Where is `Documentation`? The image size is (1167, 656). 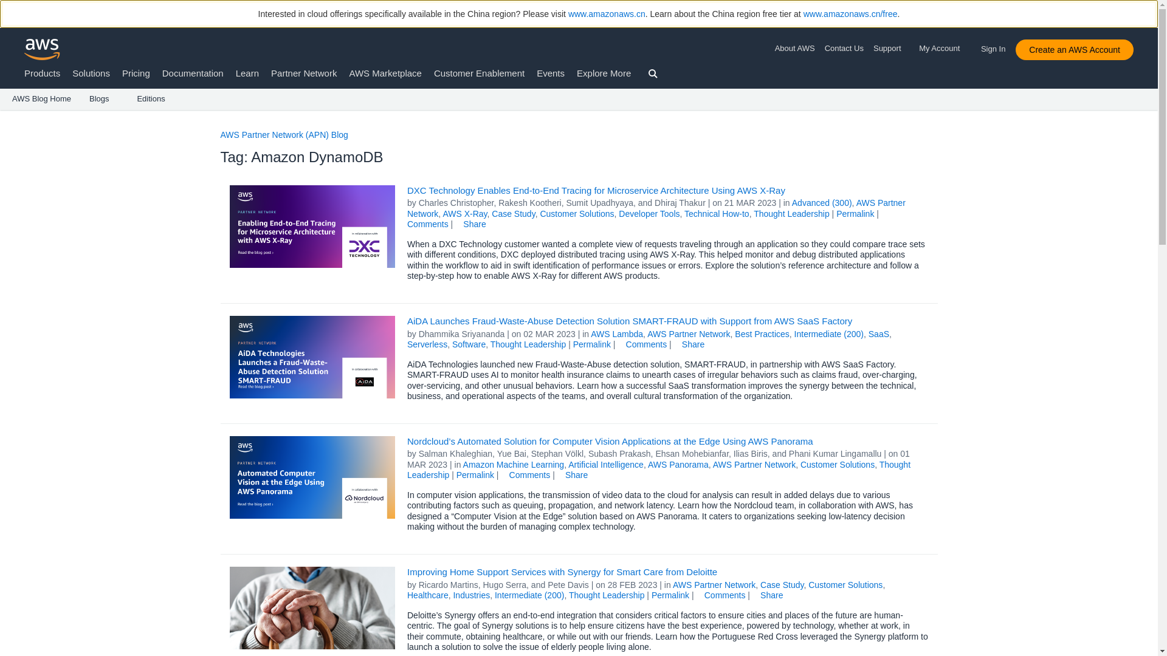 Documentation is located at coordinates (193, 73).